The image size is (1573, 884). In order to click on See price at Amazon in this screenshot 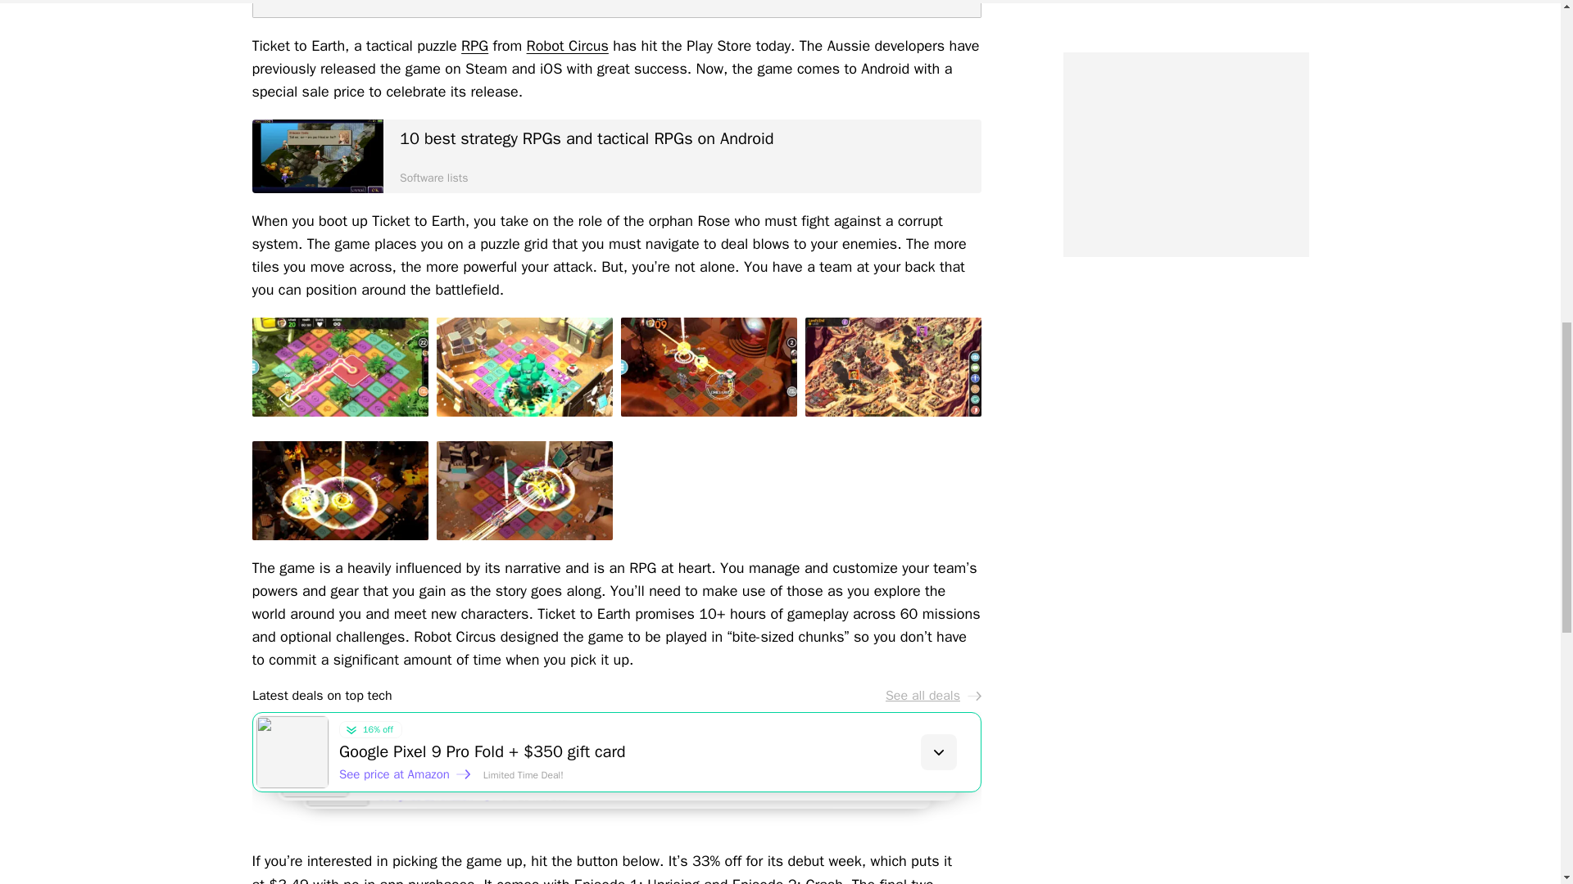, I will do `click(424, 787)`.